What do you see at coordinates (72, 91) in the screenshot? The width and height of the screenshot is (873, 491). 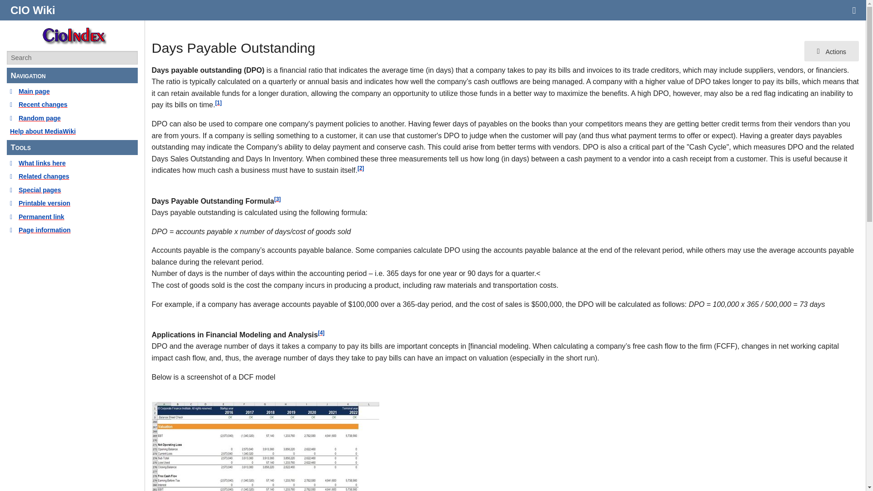 I see `Main page` at bounding box center [72, 91].